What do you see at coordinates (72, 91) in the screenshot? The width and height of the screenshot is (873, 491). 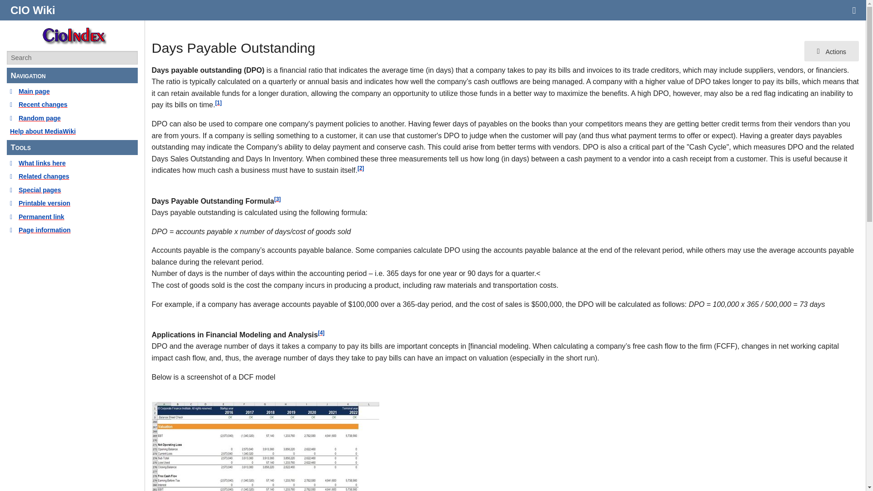 I see `Main page` at bounding box center [72, 91].